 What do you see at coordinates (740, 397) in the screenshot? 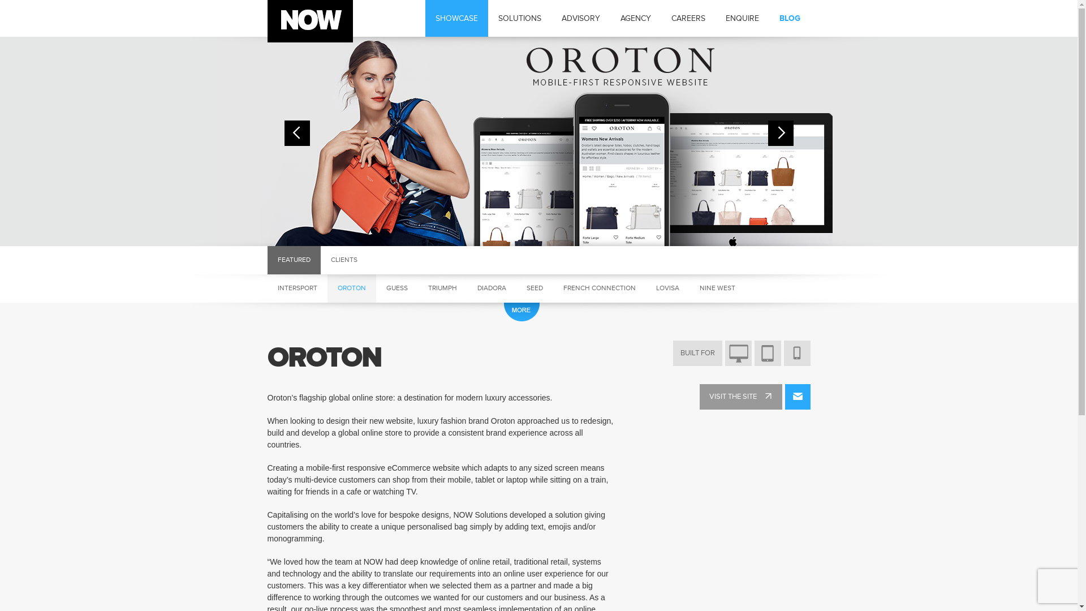
I see `VISIT THE SITE` at bounding box center [740, 397].